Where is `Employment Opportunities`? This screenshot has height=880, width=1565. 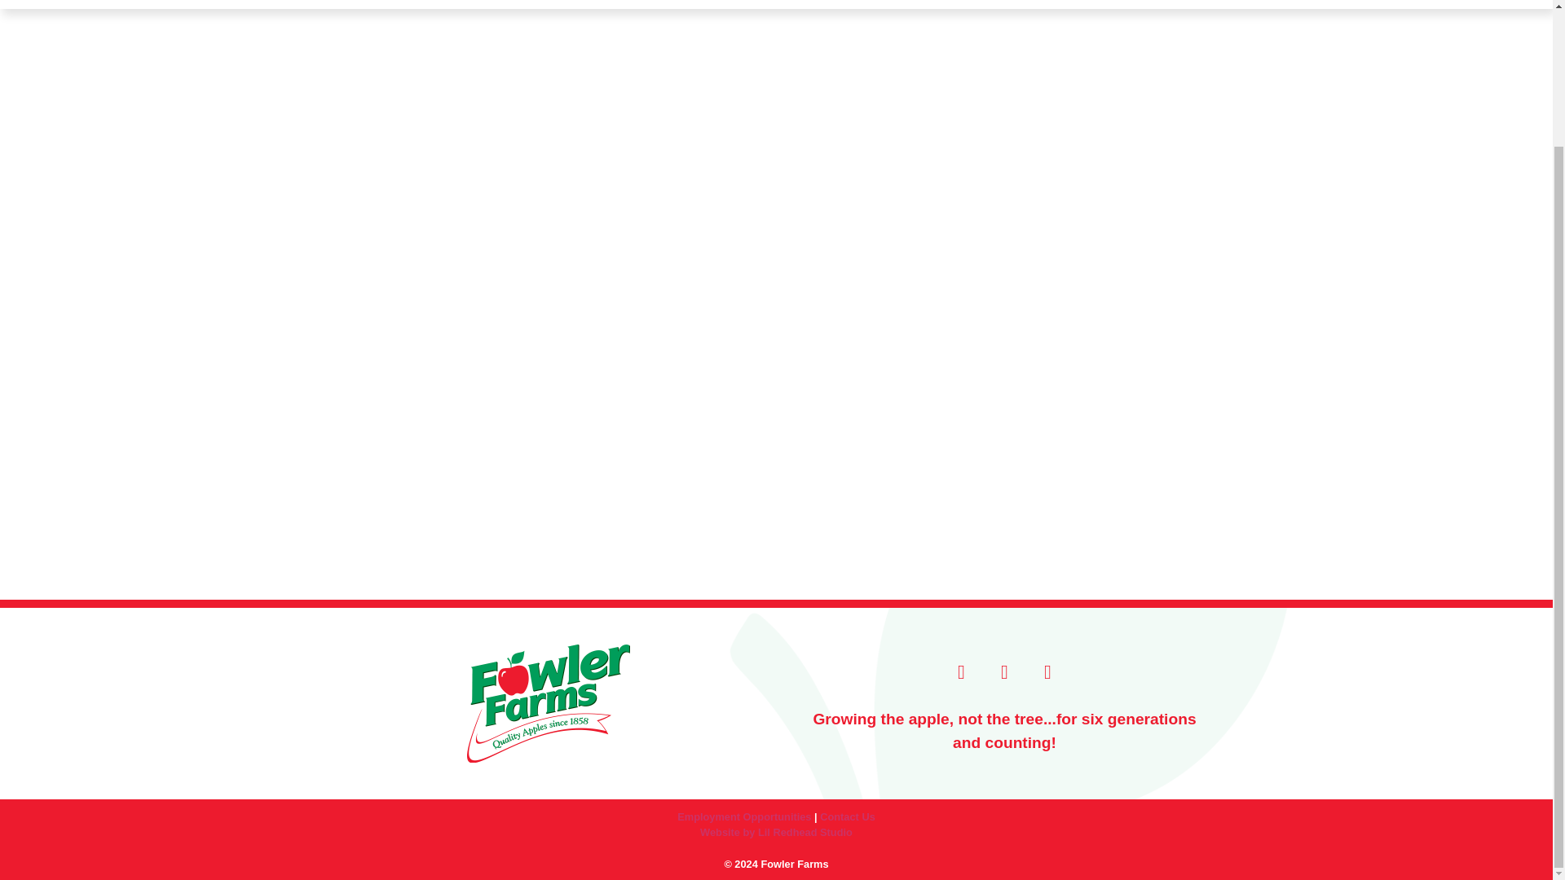 Employment Opportunities is located at coordinates (743, 816).